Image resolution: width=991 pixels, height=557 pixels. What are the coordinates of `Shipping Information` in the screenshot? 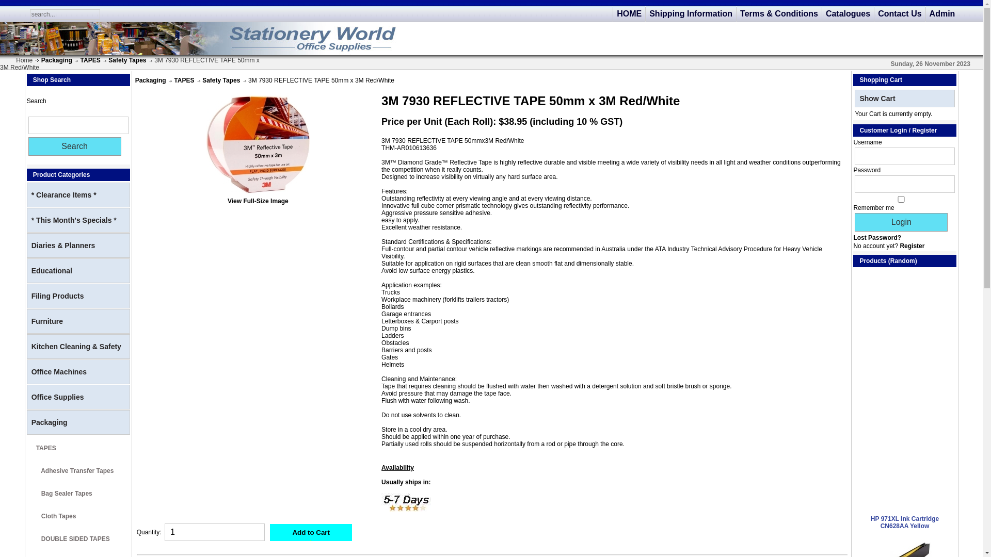 It's located at (691, 13).